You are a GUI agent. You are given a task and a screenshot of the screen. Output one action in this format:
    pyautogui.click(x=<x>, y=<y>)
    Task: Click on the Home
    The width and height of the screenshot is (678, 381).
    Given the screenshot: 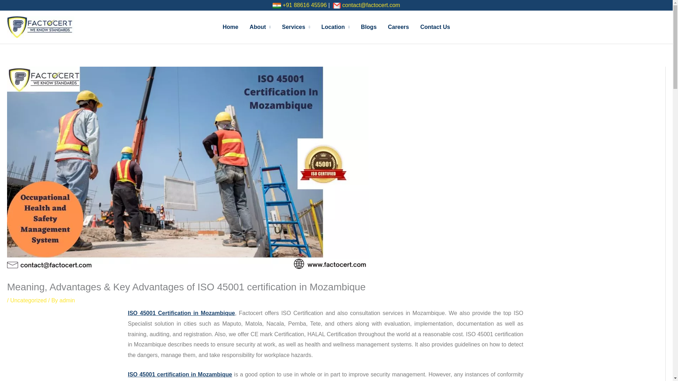 What is the action you would take?
    pyautogui.click(x=230, y=27)
    